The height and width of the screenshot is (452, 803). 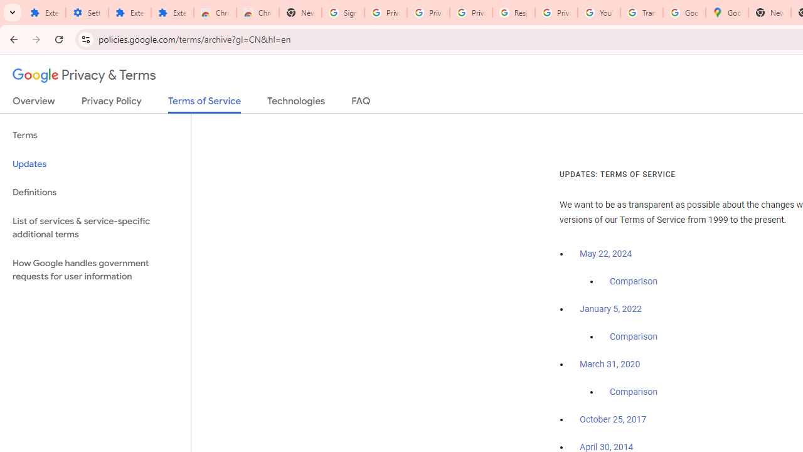 I want to click on List of services & service-specific additional terms, so click(x=95, y=227).